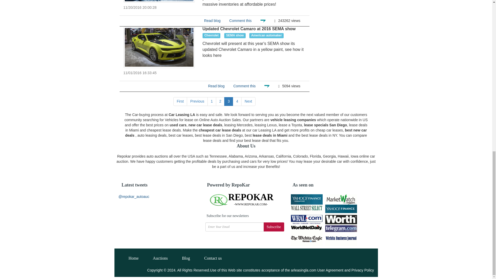 This screenshot has width=496, height=279. What do you see at coordinates (240, 21) in the screenshot?
I see `Comment this` at bounding box center [240, 21].